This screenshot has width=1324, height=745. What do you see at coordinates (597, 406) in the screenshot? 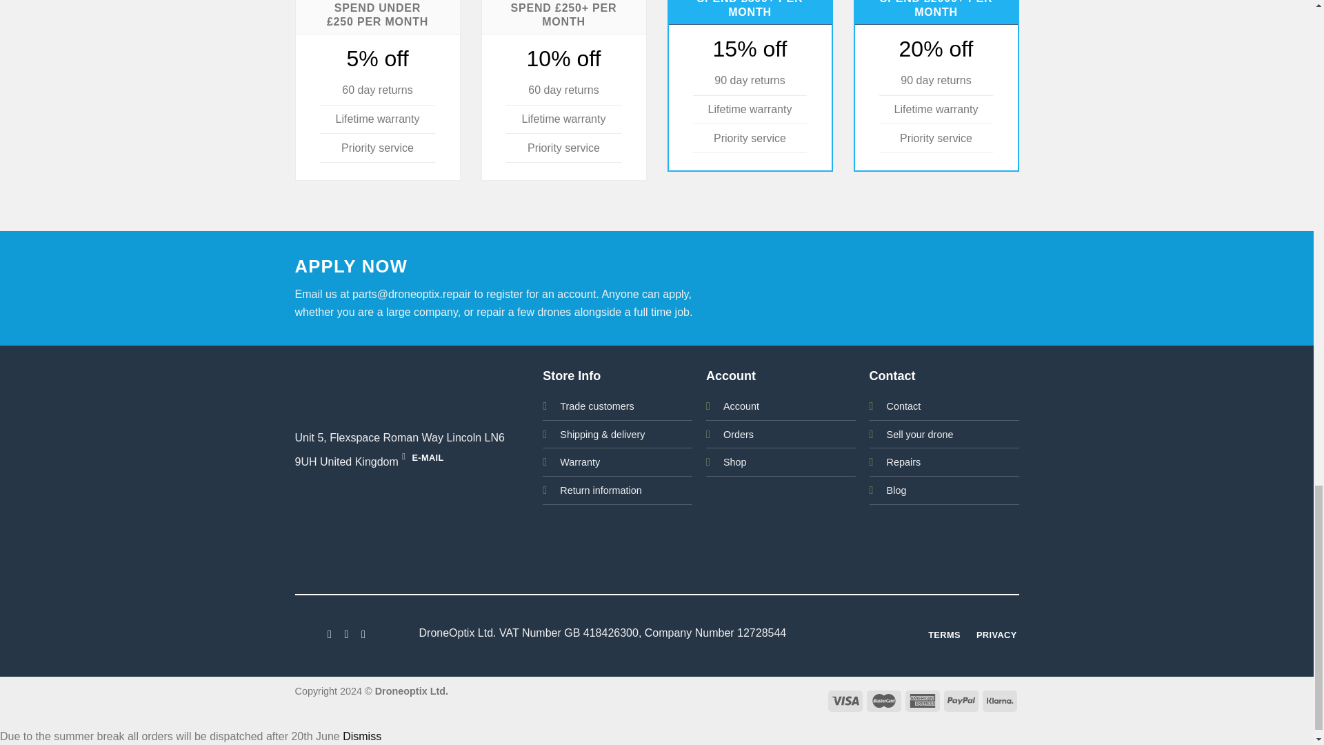
I see `Trade customers` at bounding box center [597, 406].